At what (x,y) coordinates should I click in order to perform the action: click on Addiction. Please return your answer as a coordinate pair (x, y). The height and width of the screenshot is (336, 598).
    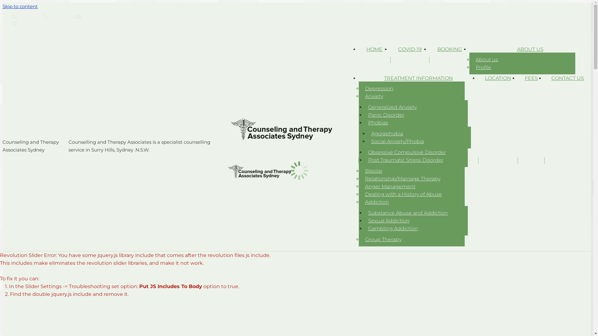
    Looking at the image, I should click on (378, 202).